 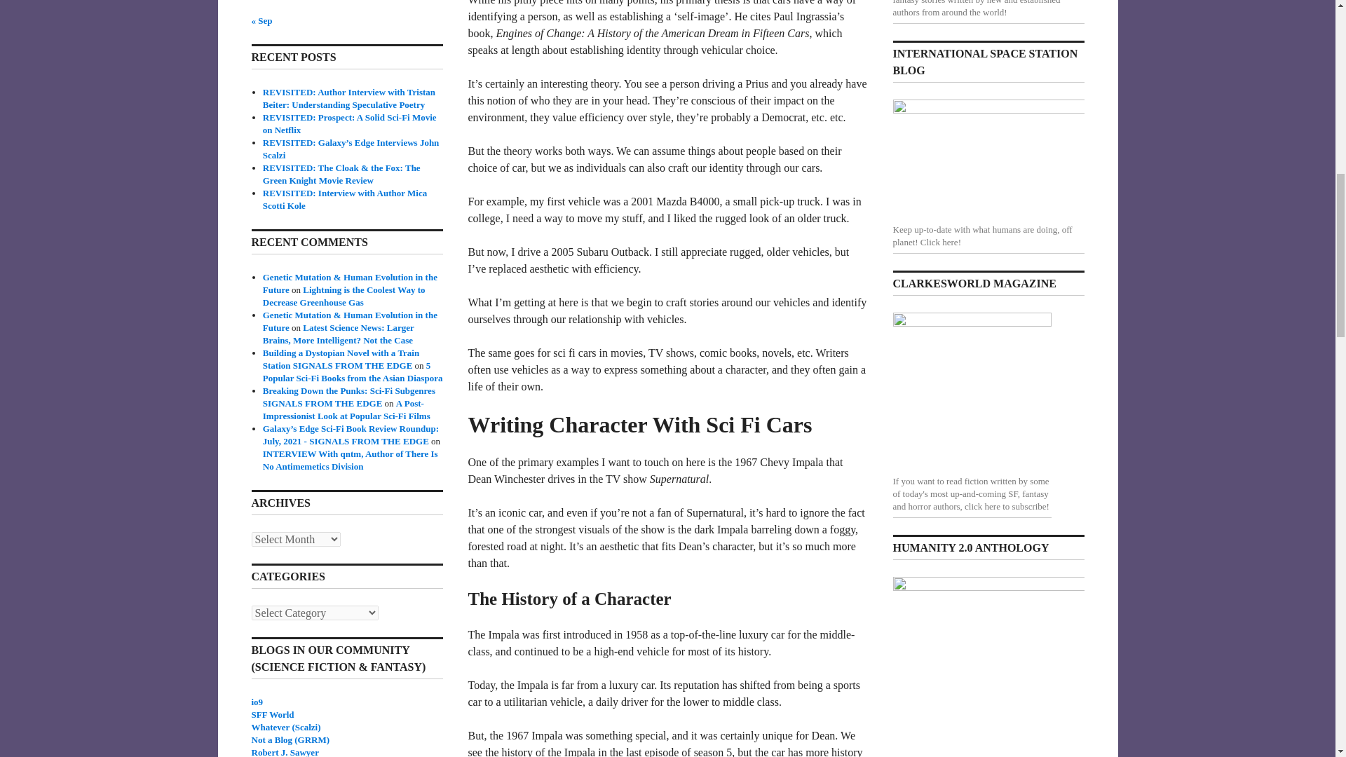 I want to click on Robert J. Sawyer, so click(x=284, y=751).